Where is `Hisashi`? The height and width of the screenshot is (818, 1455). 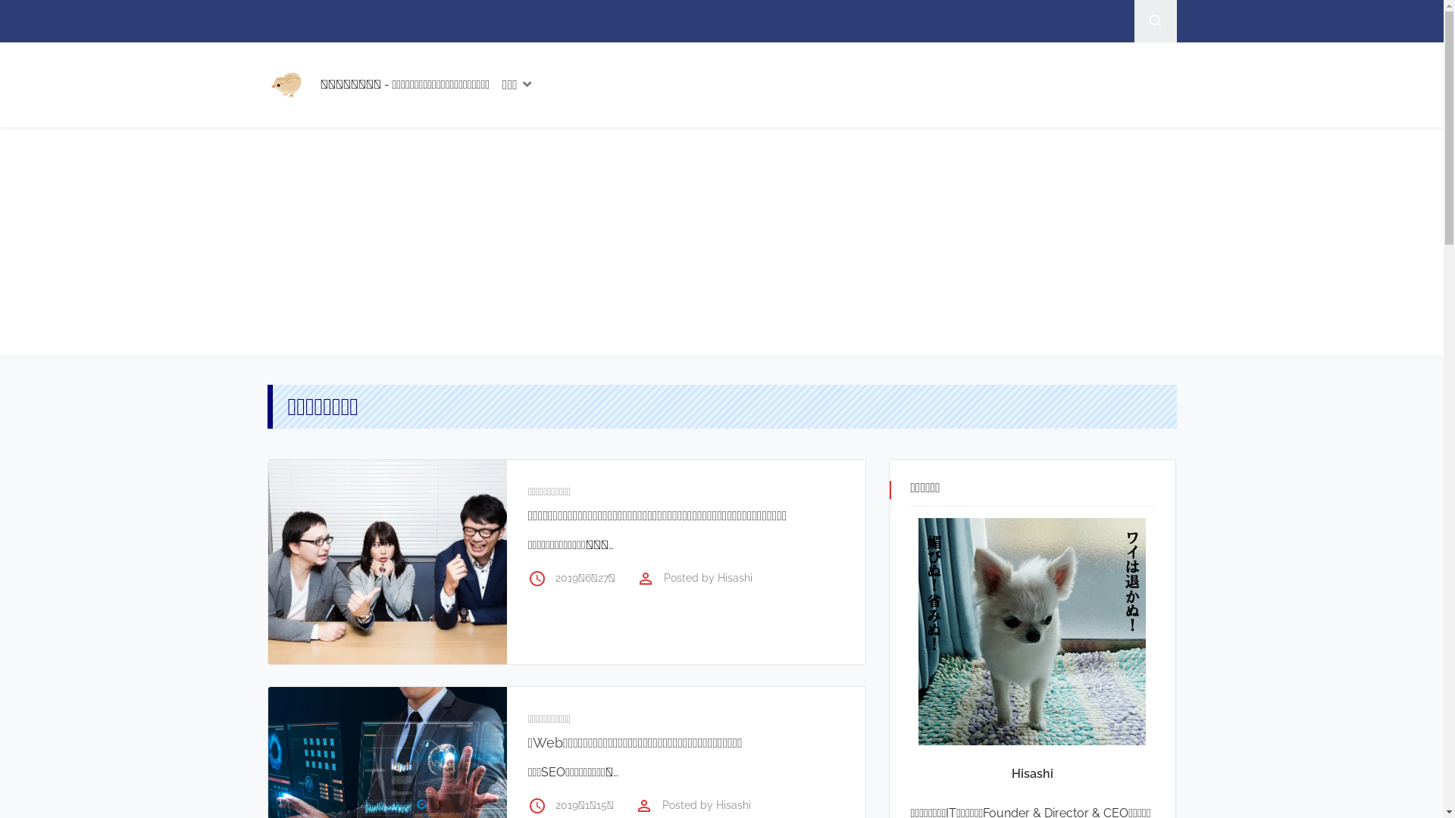 Hisashi is located at coordinates (734, 805).